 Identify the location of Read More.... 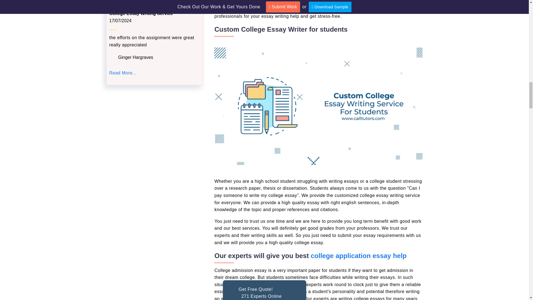
(123, 73).